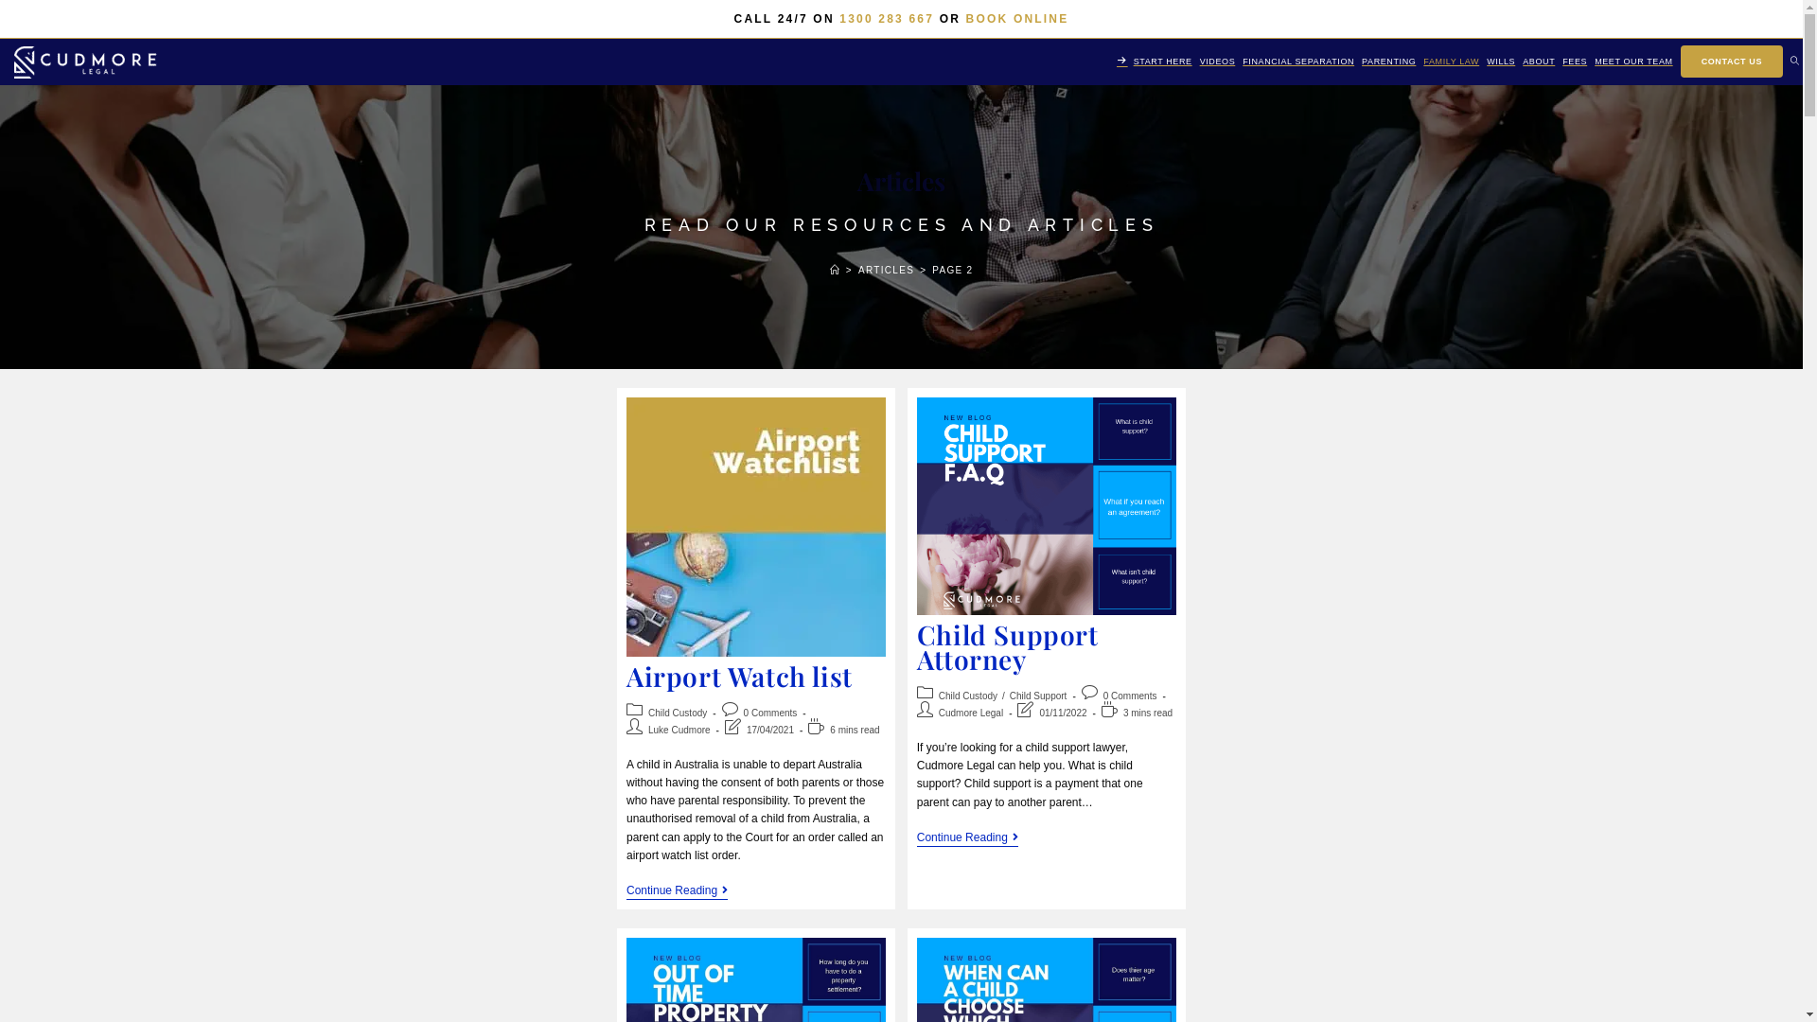 Image resolution: width=1817 pixels, height=1022 pixels. What do you see at coordinates (1575, 62) in the screenshot?
I see `FEES` at bounding box center [1575, 62].